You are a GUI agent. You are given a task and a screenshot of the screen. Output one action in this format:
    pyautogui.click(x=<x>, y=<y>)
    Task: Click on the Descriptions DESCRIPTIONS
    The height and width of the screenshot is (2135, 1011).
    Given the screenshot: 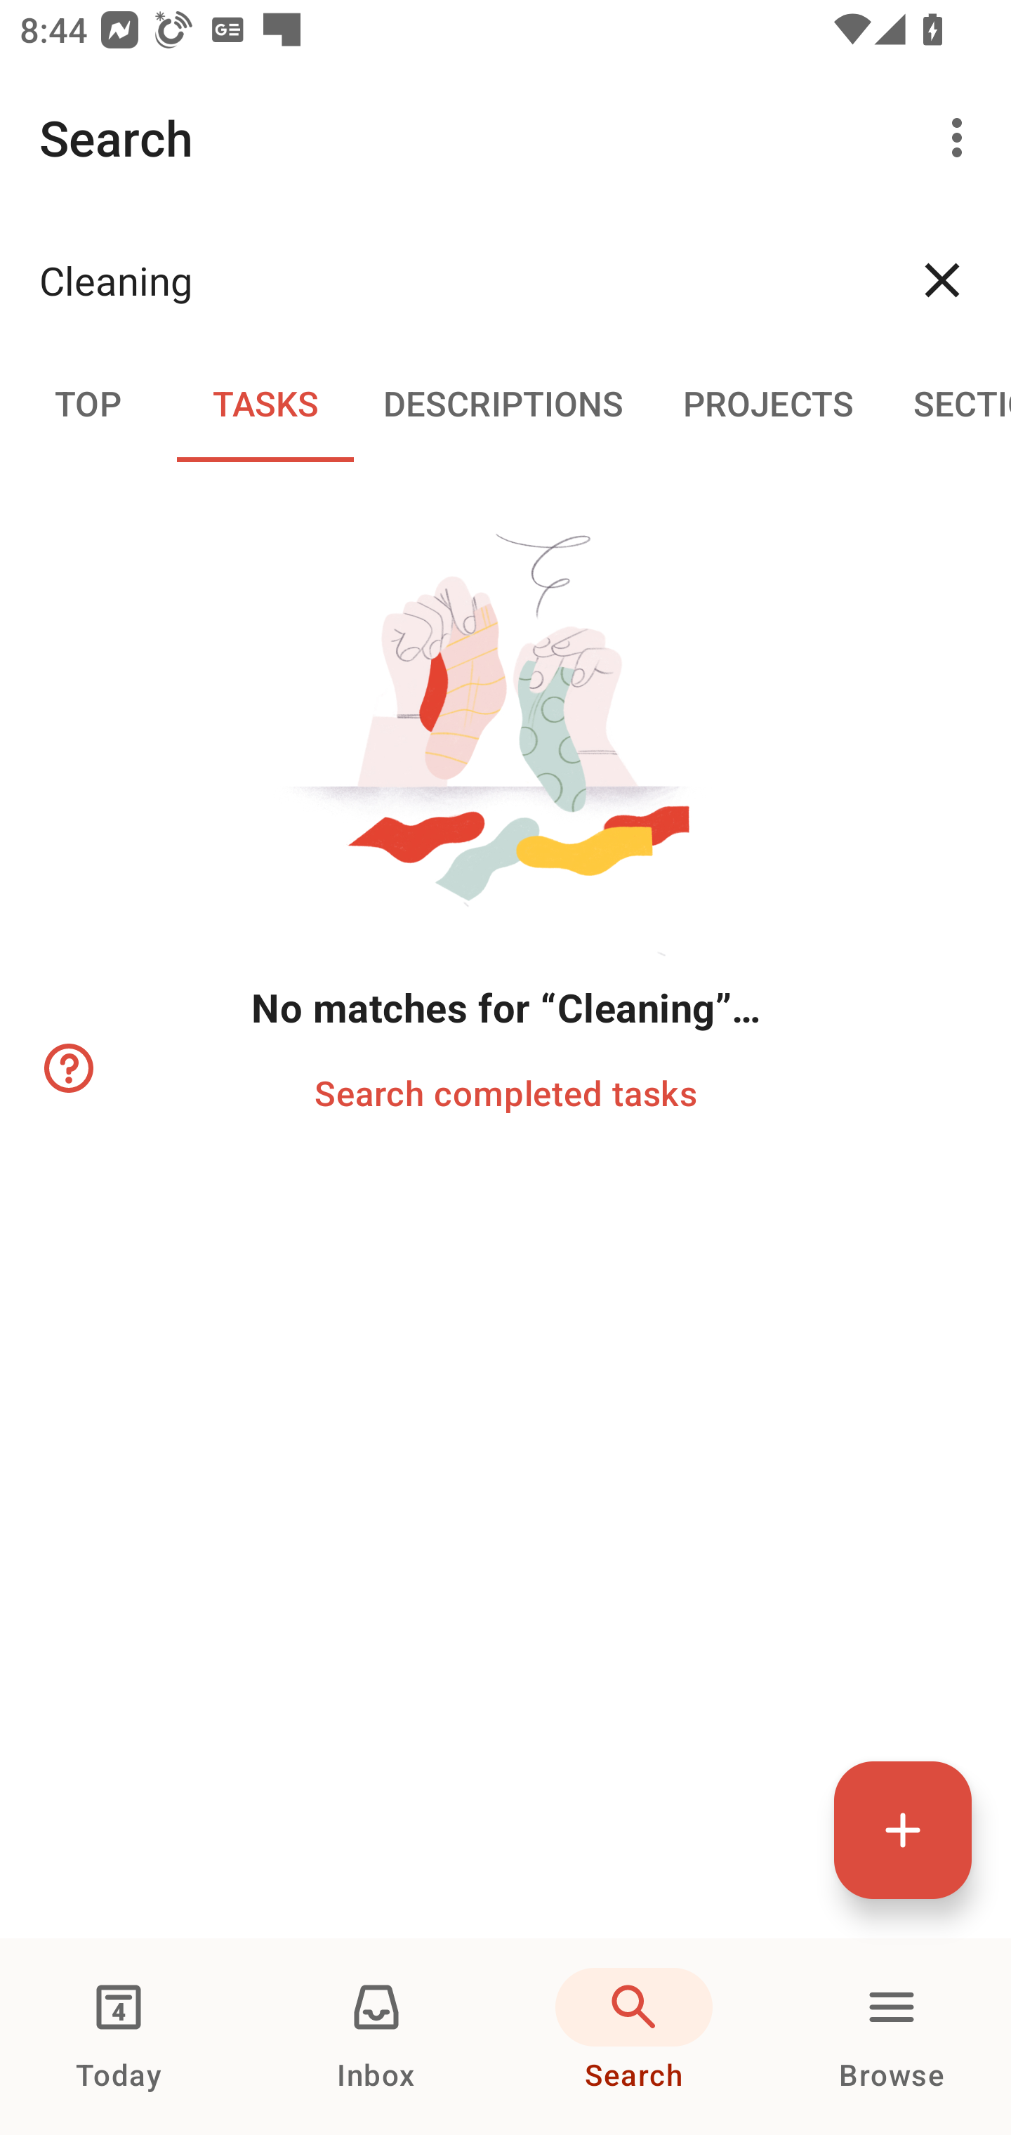 What is the action you would take?
    pyautogui.click(x=503, y=402)
    